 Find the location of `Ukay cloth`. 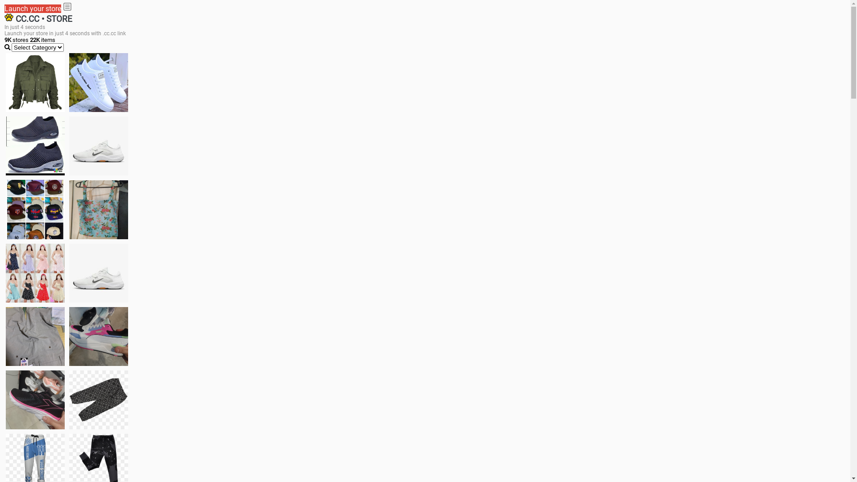

Ukay cloth is located at coordinates (99, 210).